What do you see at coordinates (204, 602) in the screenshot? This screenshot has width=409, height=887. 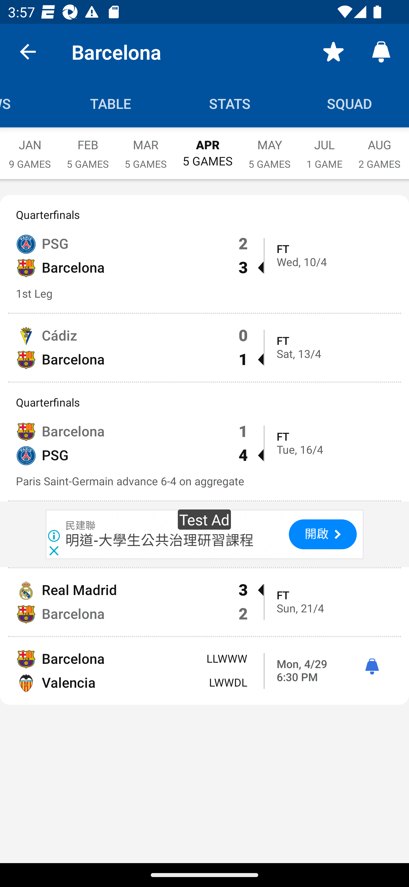 I see `Real Madrid 3  Barcelona 2 FT Sun, 21/4` at bounding box center [204, 602].